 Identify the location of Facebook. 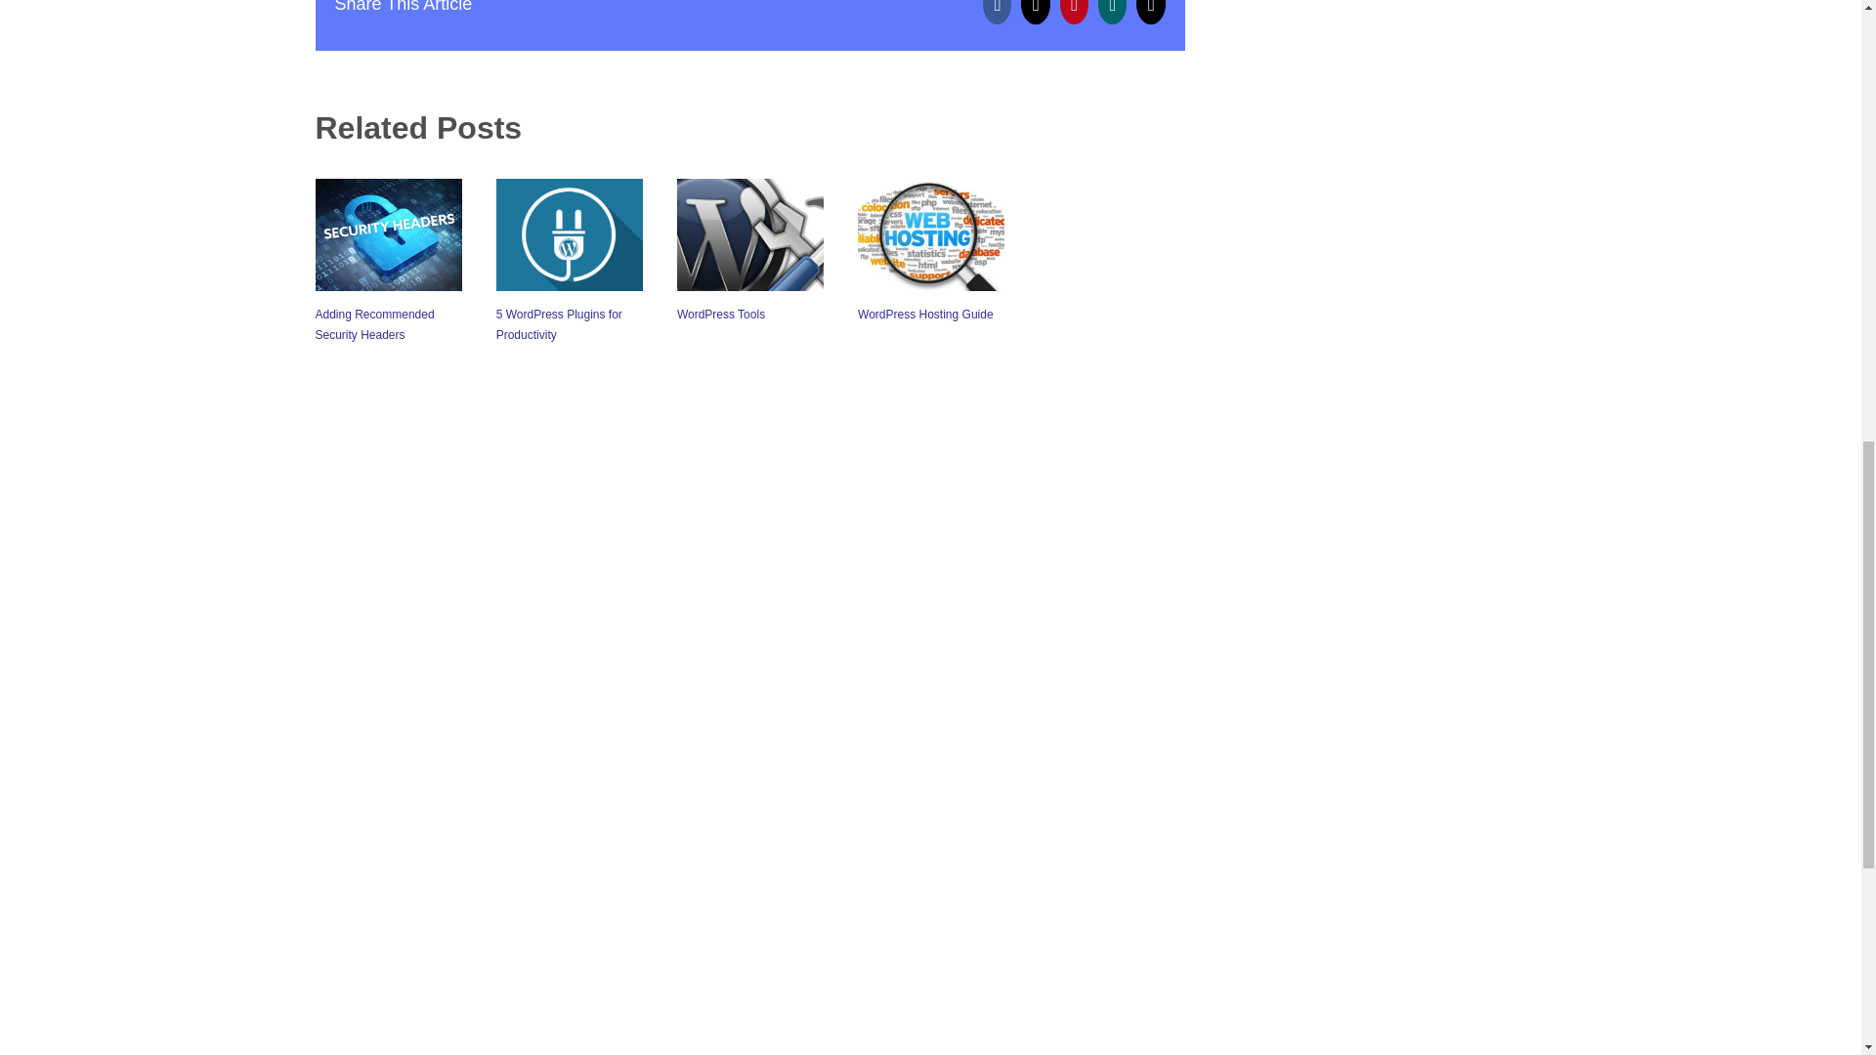
(997, 12).